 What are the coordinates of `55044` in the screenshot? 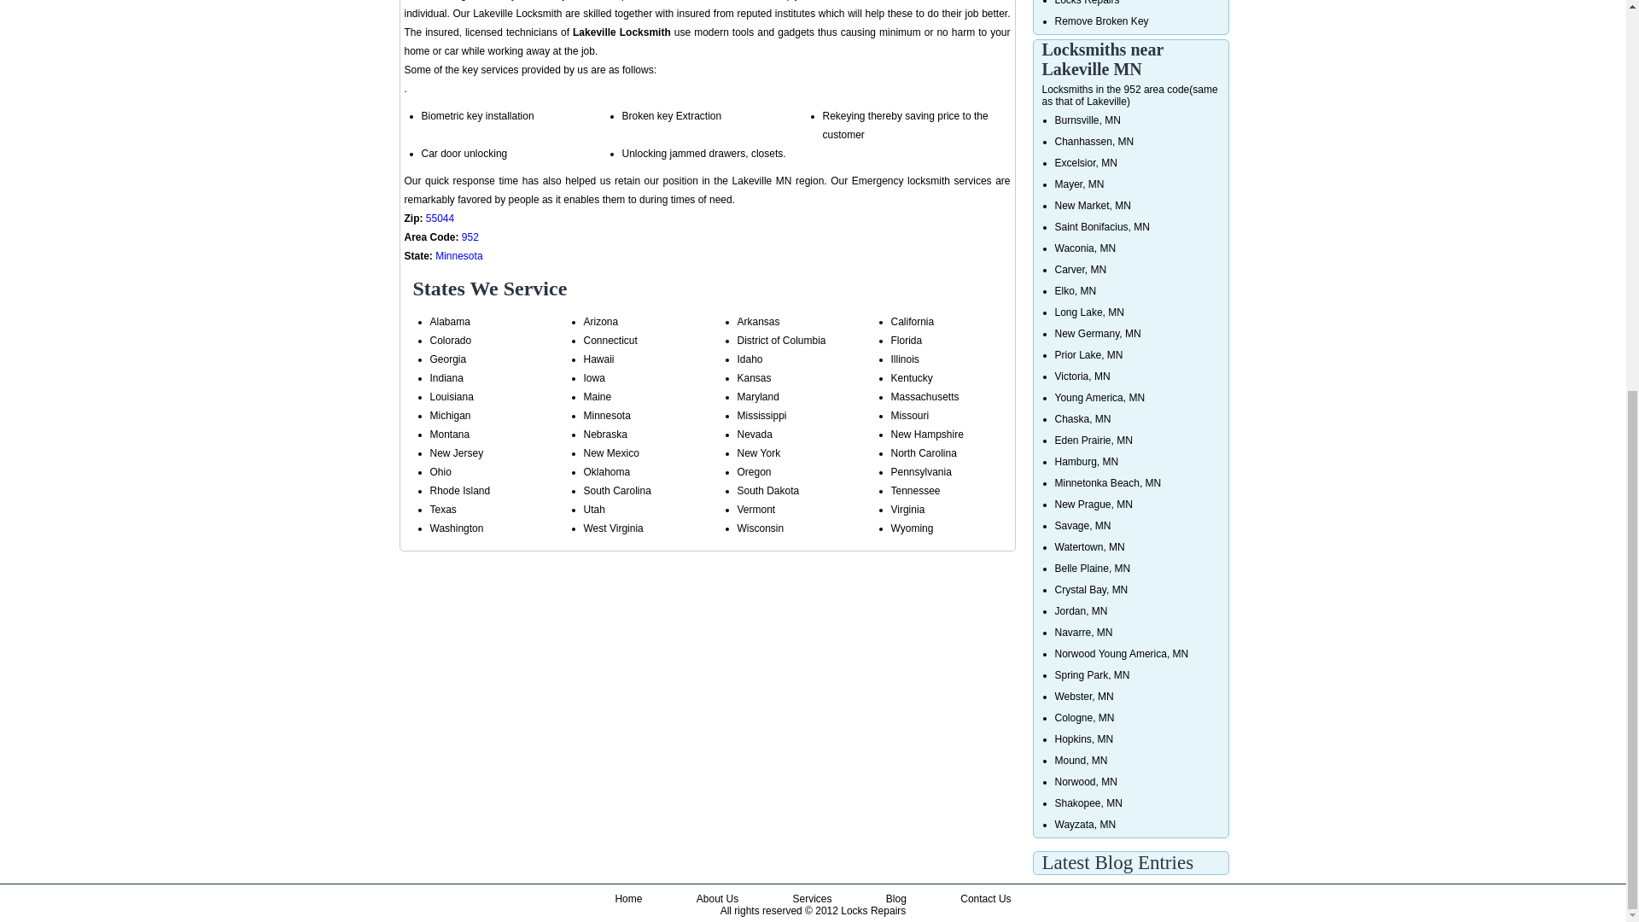 It's located at (440, 219).